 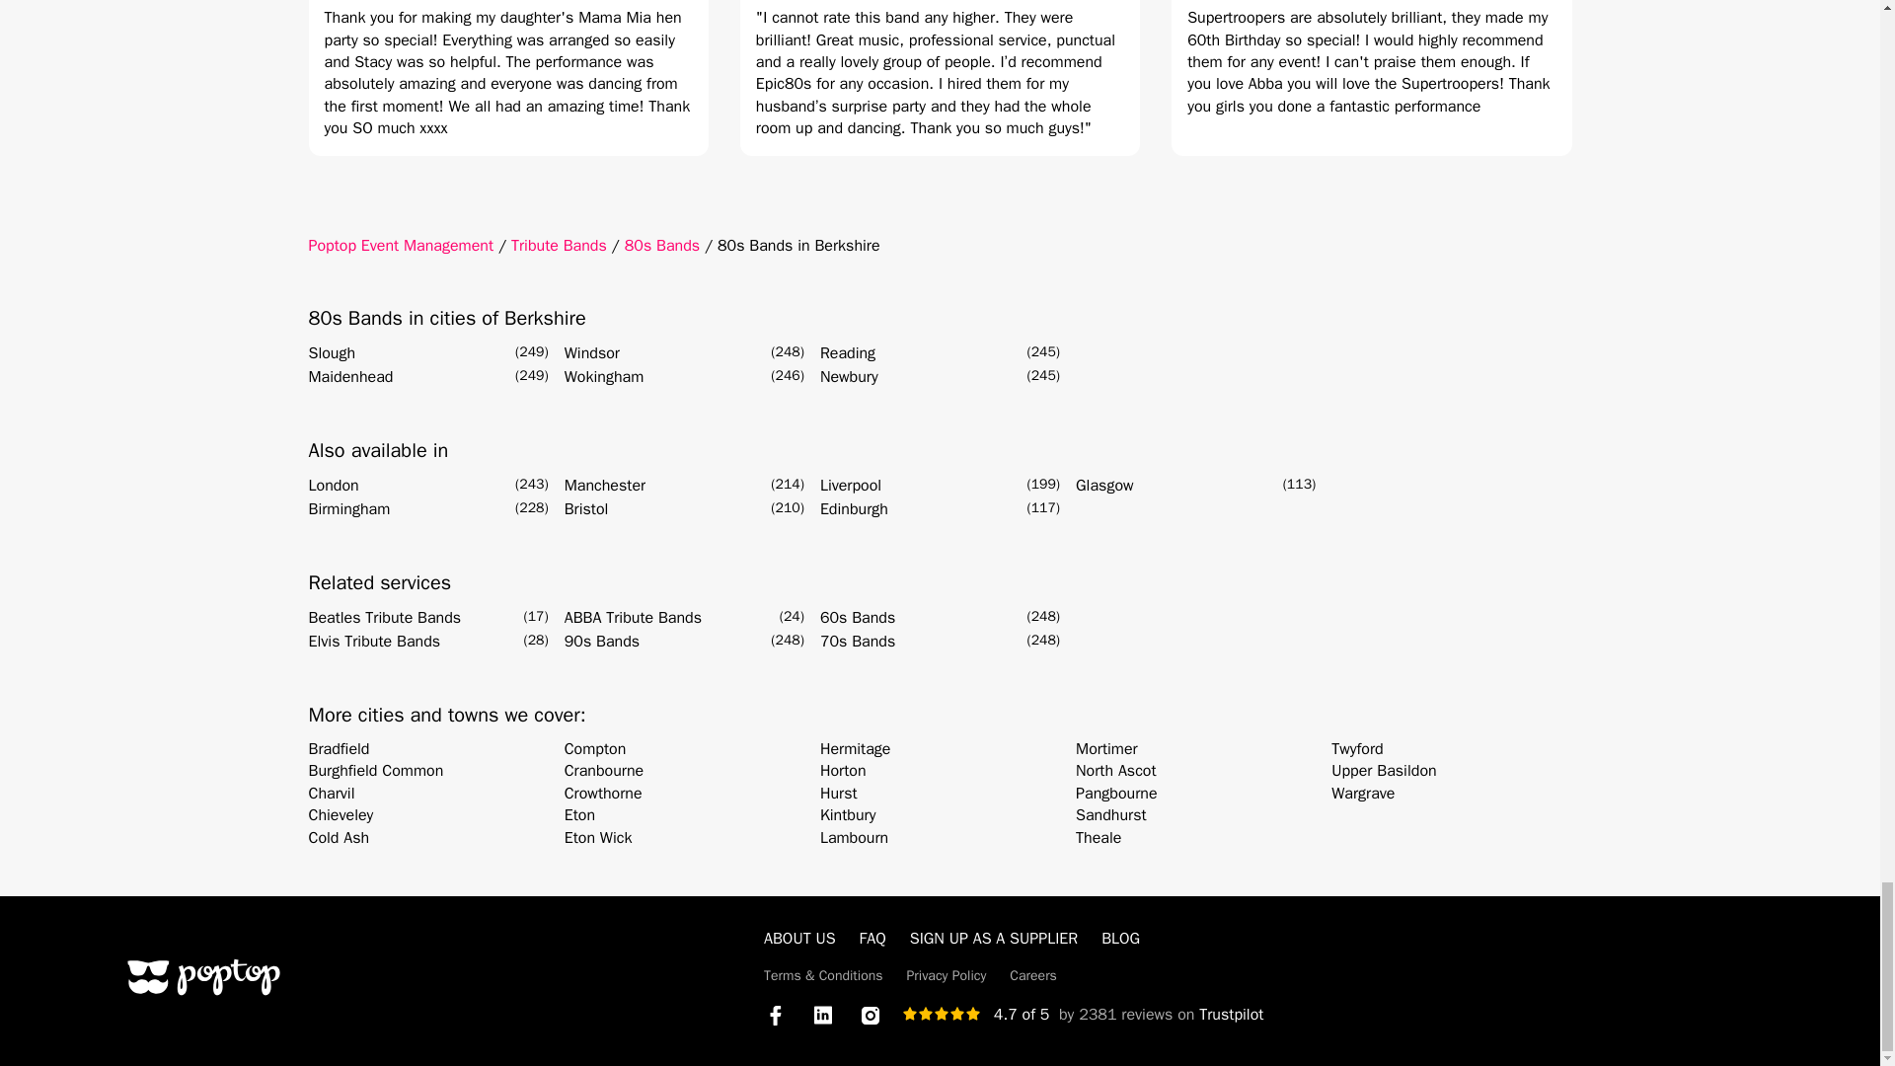 What do you see at coordinates (605, 486) in the screenshot?
I see `Manchester` at bounding box center [605, 486].